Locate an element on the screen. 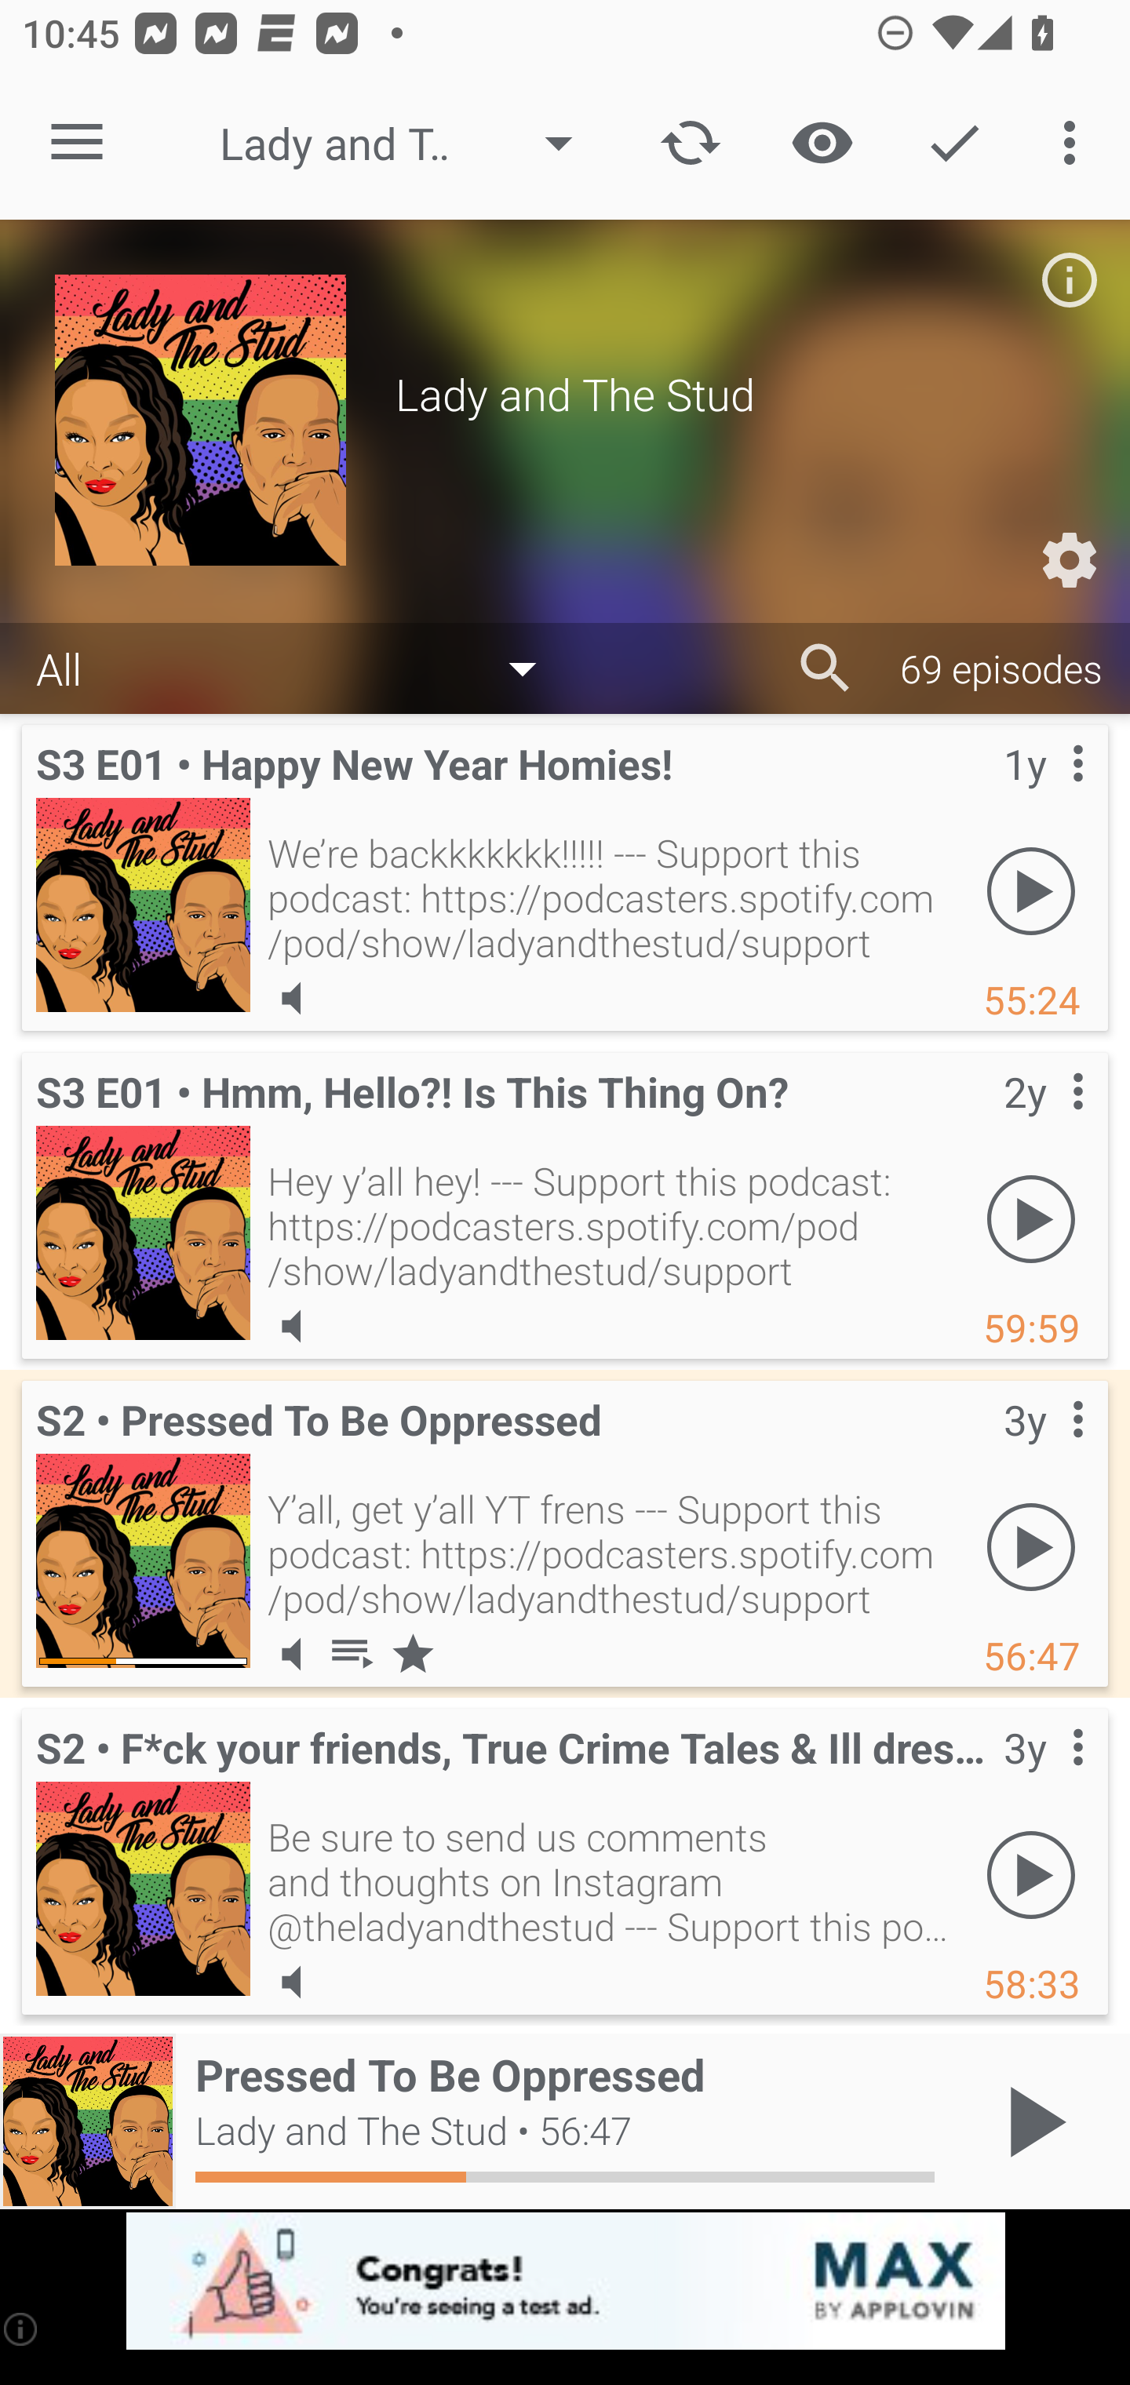 Image resolution: width=1130 pixels, height=2385 pixels. Open navigation sidebar is located at coordinates (77, 143).